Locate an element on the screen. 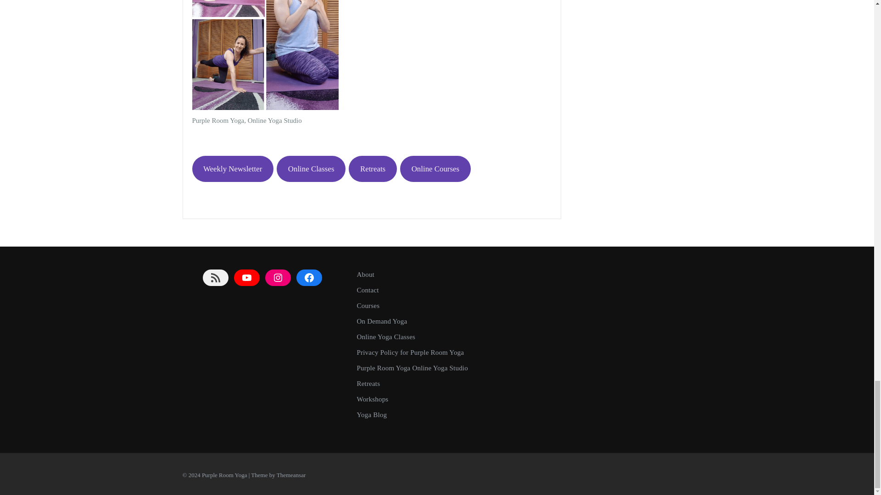 The image size is (881, 495). Online Classes is located at coordinates (311, 169).